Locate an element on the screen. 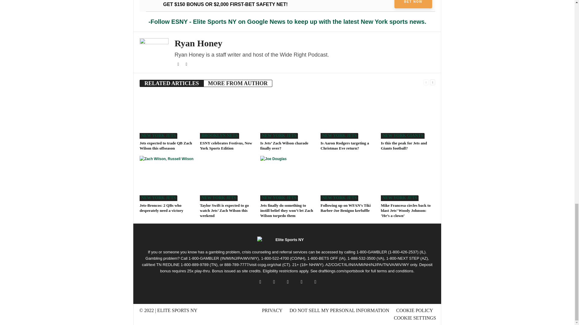  Twitter is located at coordinates (179, 64).